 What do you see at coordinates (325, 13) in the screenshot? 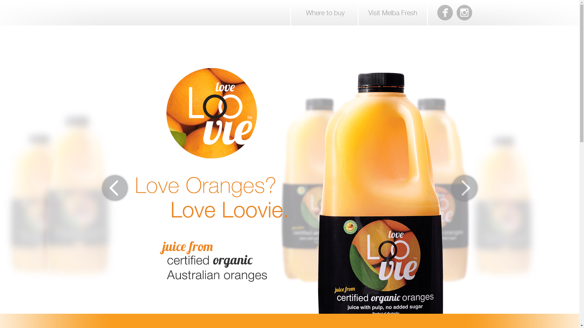
I see `Where to buy` at bounding box center [325, 13].